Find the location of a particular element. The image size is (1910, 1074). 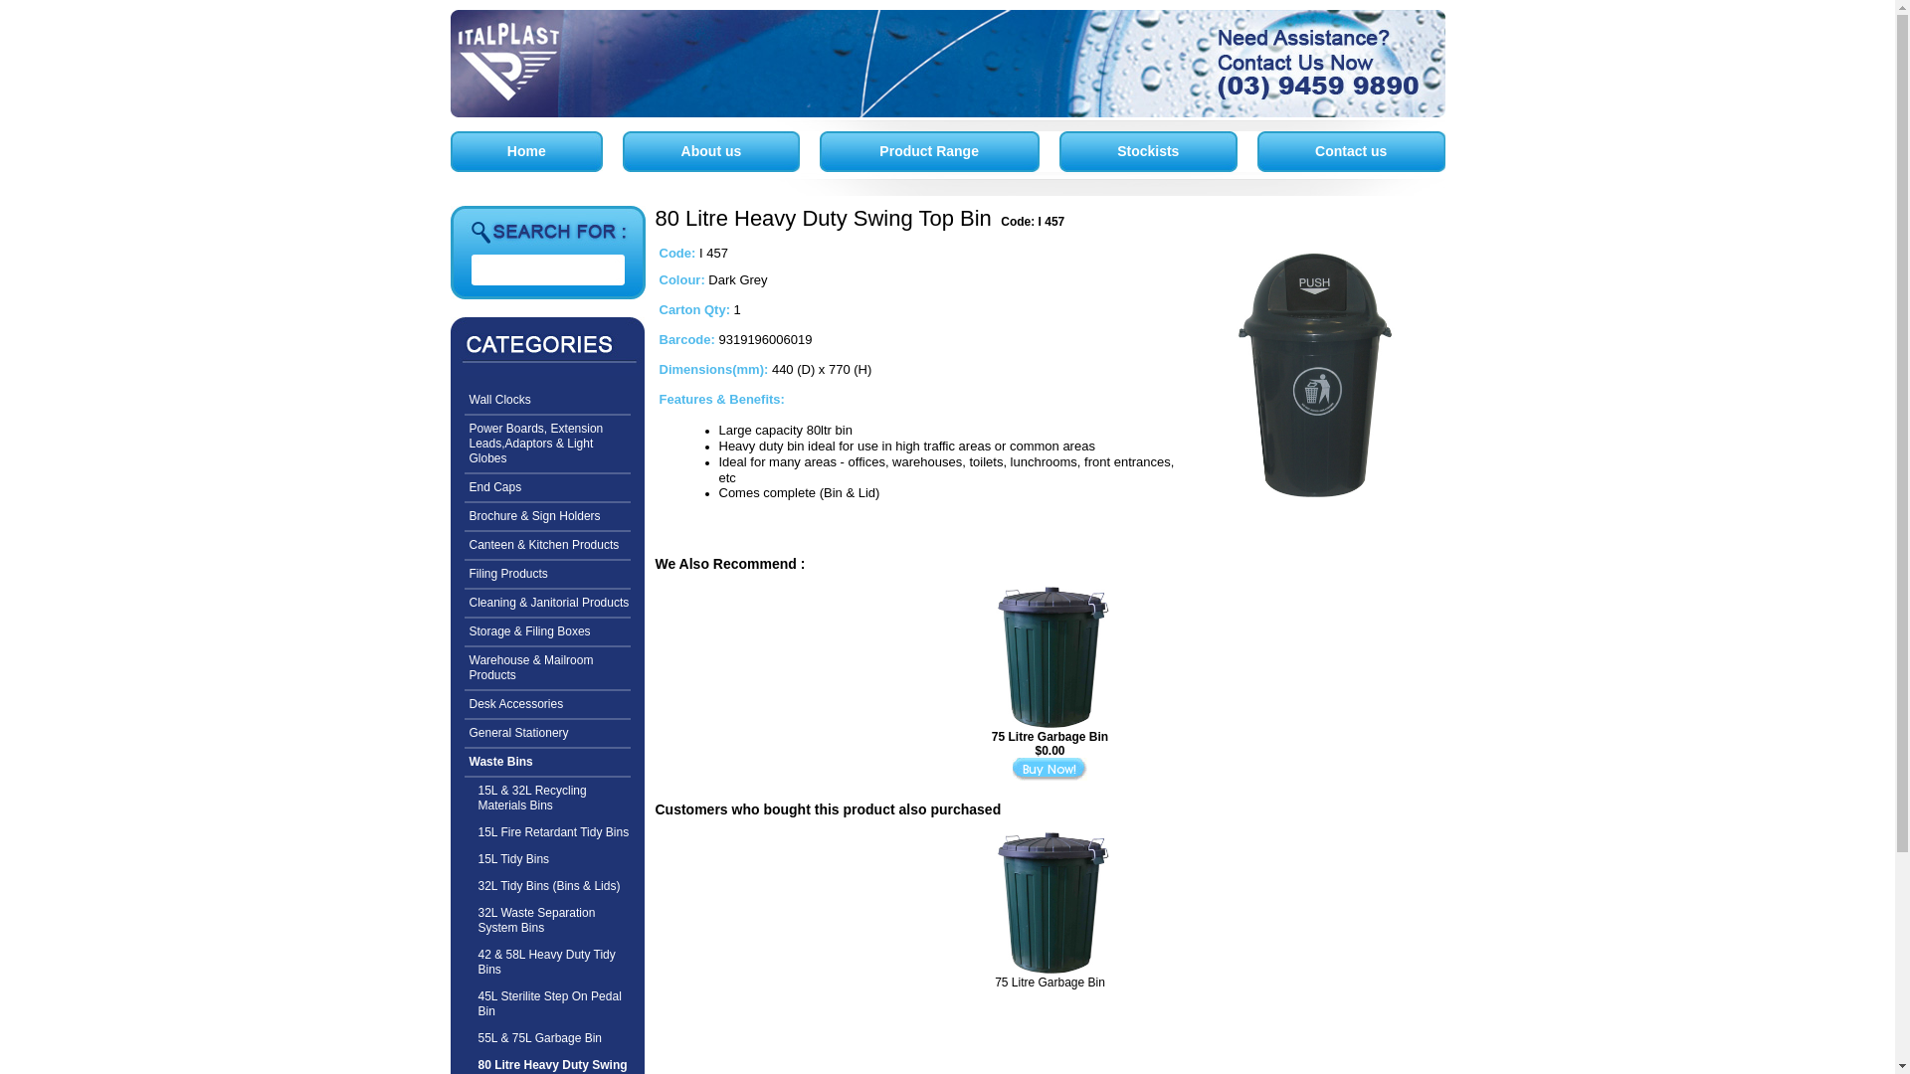

 75 Litre Garbage Bin  is located at coordinates (1049, 901).